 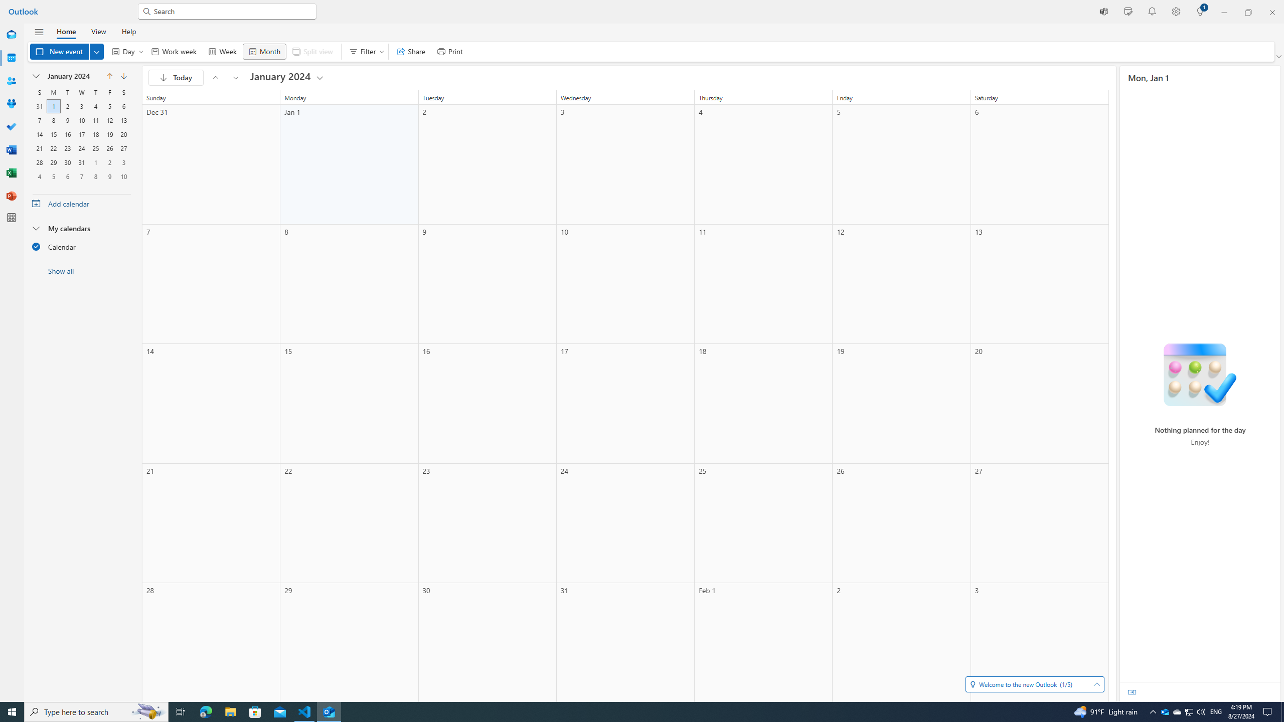 I want to click on Month, so click(x=264, y=51).